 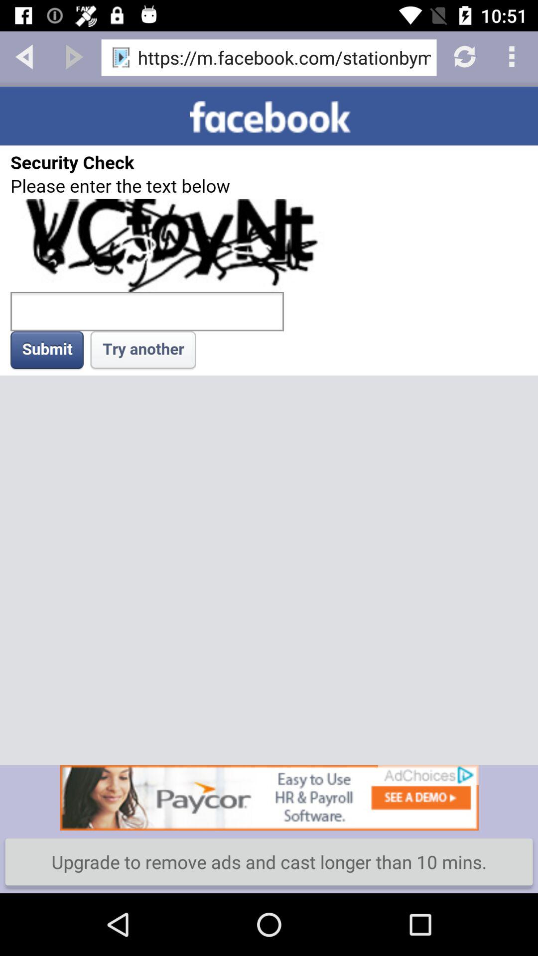 What do you see at coordinates (463, 56) in the screenshot?
I see `go to refersg` at bounding box center [463, 56].